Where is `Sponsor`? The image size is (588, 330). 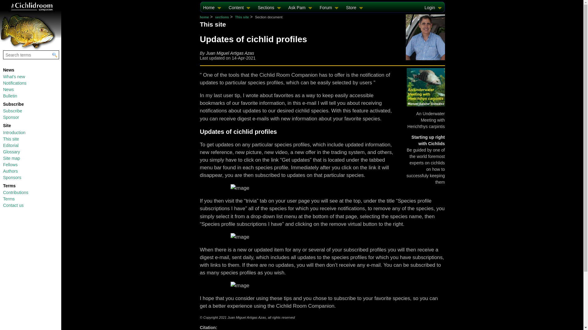
Sponsor is located at coordinates (11, 117).